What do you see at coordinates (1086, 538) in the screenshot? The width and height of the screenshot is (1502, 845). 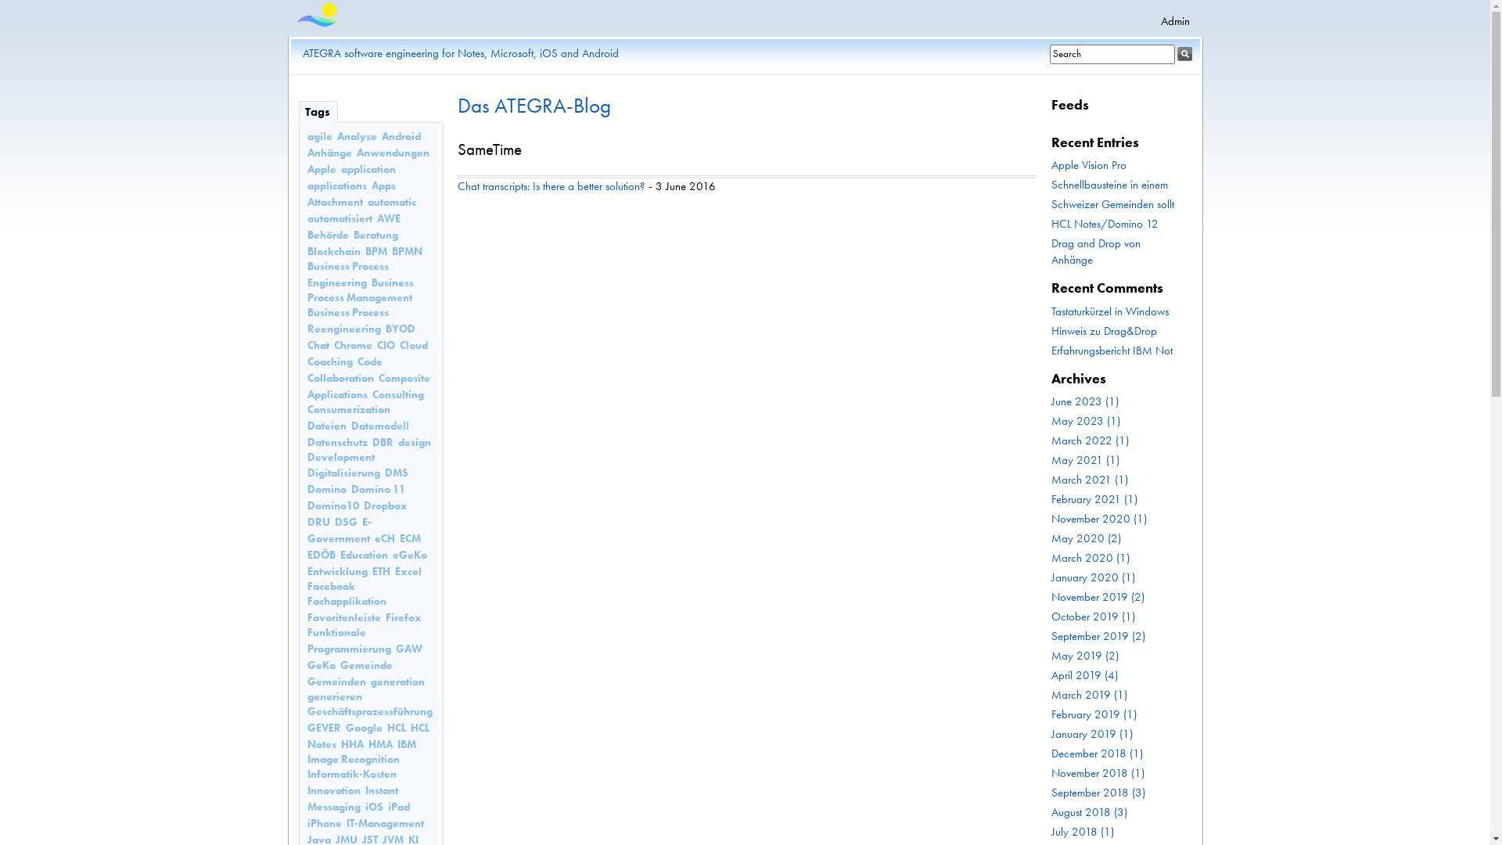 I see `May 2020 (2)` at bounding box center [1086, 538].